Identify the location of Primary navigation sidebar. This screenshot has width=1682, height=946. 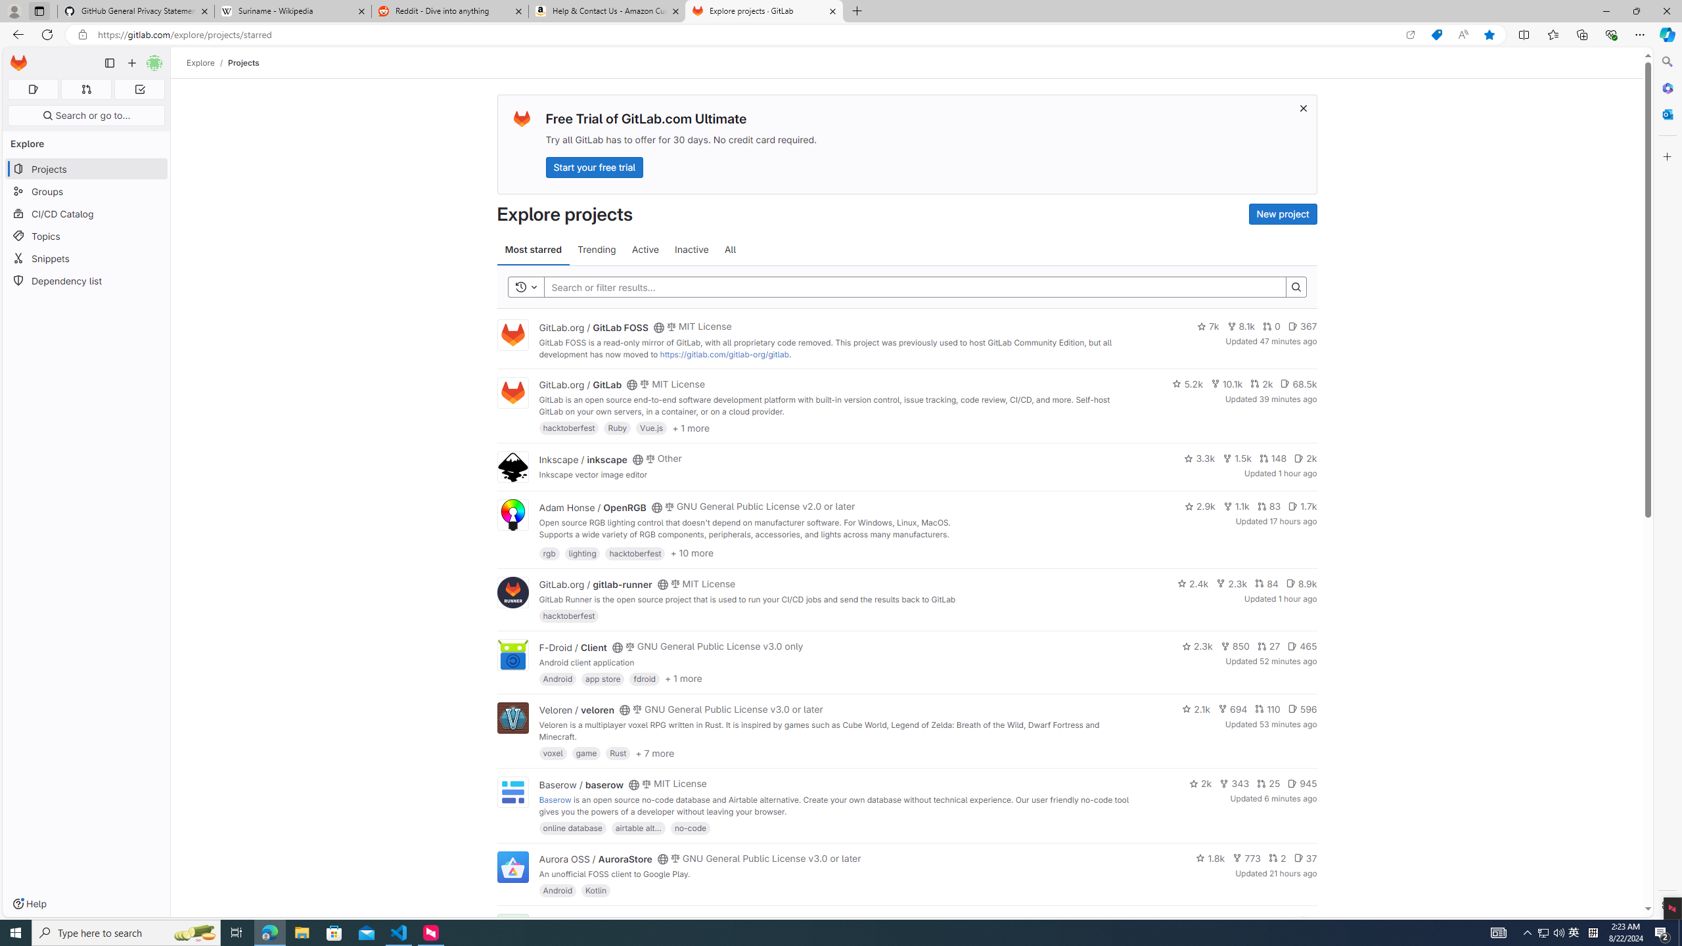
(109, 63).